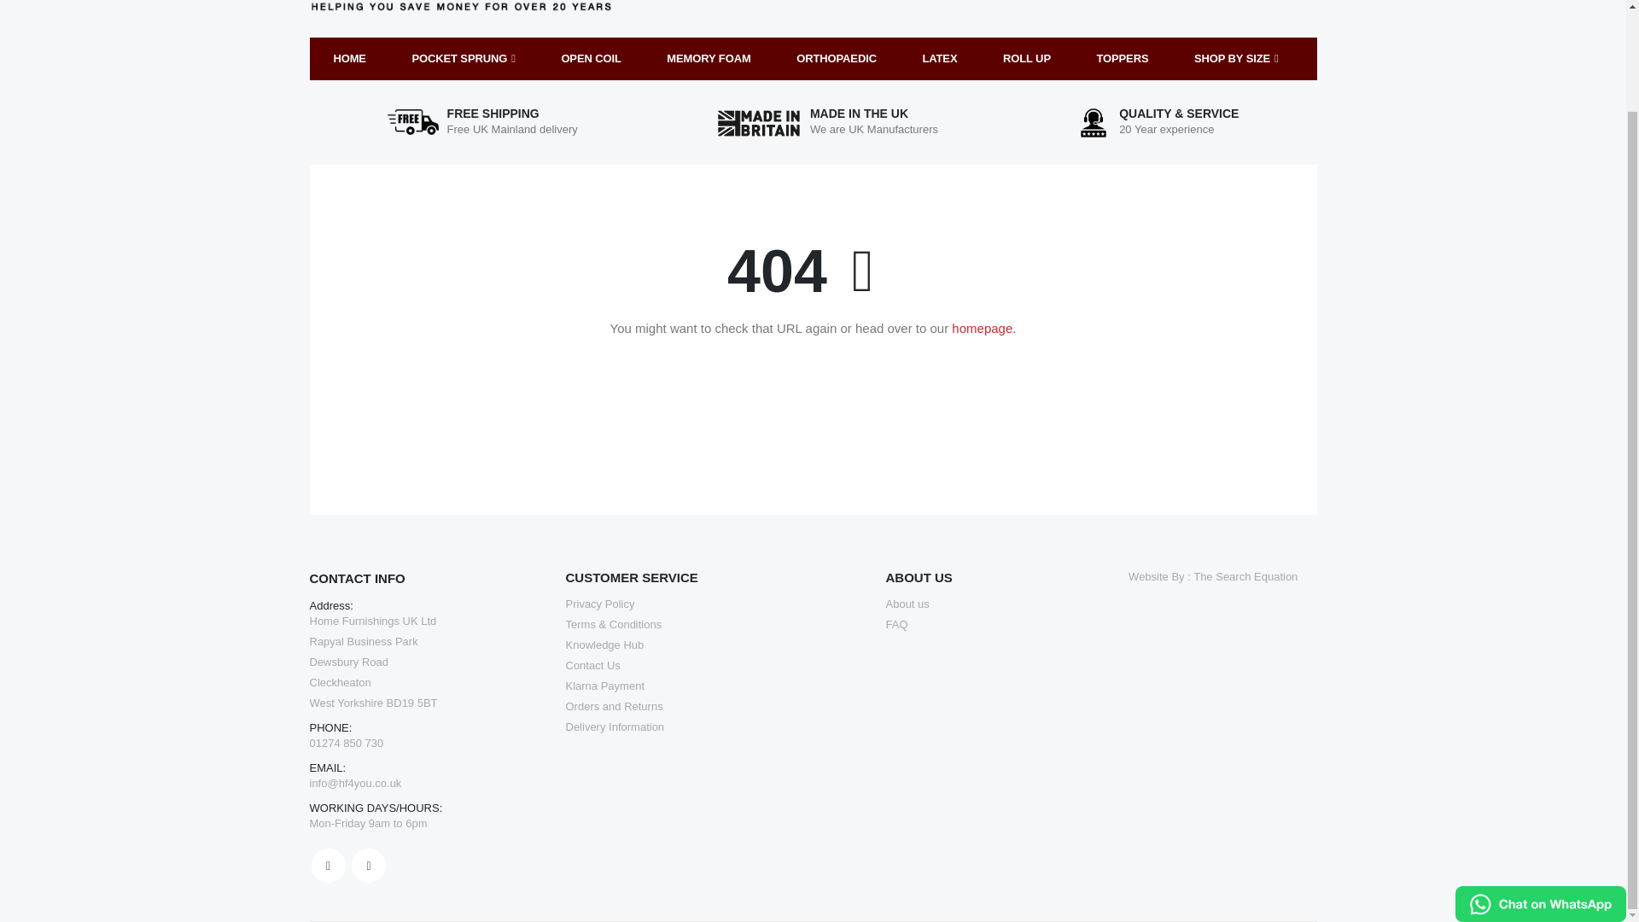  I want to click on SHOP BY SIZE, so click(1236, 58).